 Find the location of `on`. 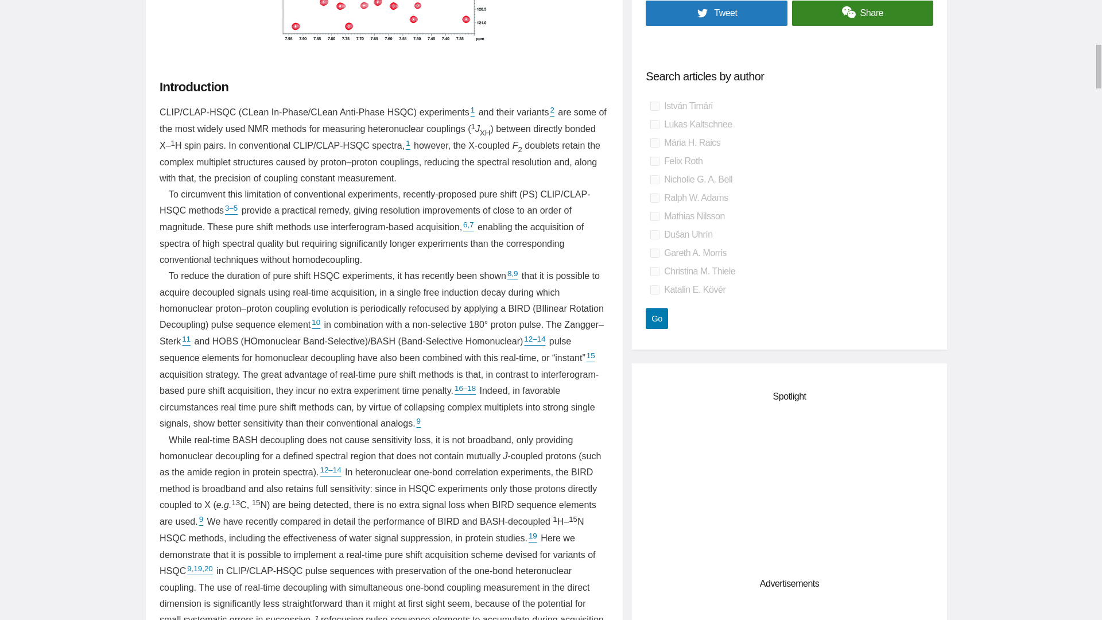

on is located at coordinates (654, 253).